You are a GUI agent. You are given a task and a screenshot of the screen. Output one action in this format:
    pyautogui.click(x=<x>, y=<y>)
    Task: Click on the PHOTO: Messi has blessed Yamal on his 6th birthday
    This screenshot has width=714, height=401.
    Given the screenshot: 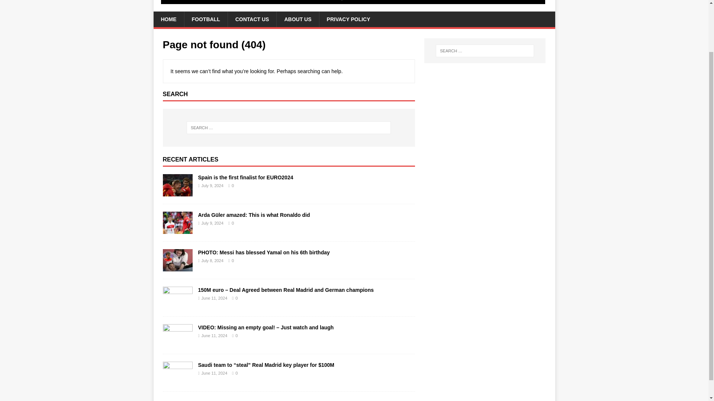 What is the action you would take?
    pyautogui.click(x=263, y=252)
    